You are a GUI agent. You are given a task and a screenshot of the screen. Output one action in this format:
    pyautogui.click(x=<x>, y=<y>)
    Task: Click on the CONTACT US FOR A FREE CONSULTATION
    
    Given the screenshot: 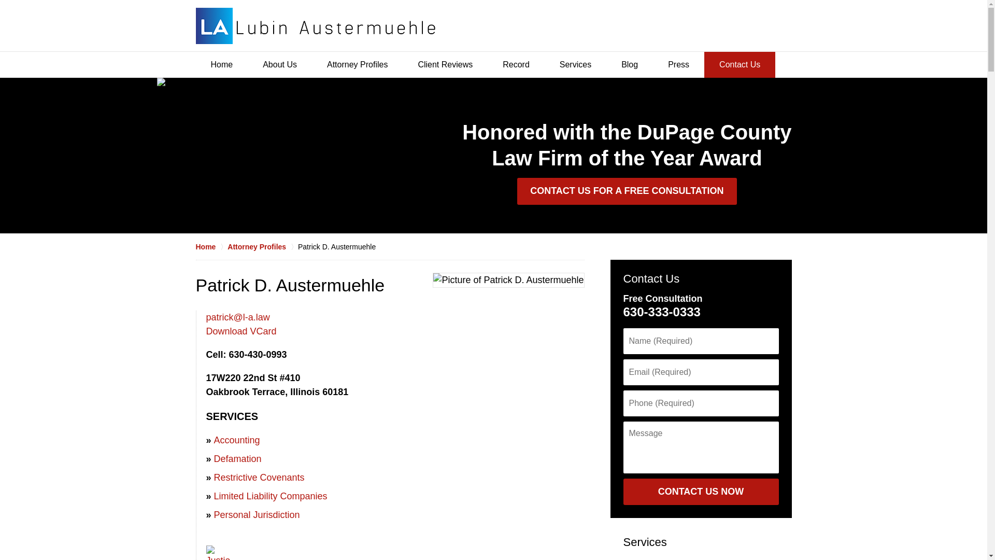 What is the action you would take?
    pyautogui.click(x=627, y=191)
    